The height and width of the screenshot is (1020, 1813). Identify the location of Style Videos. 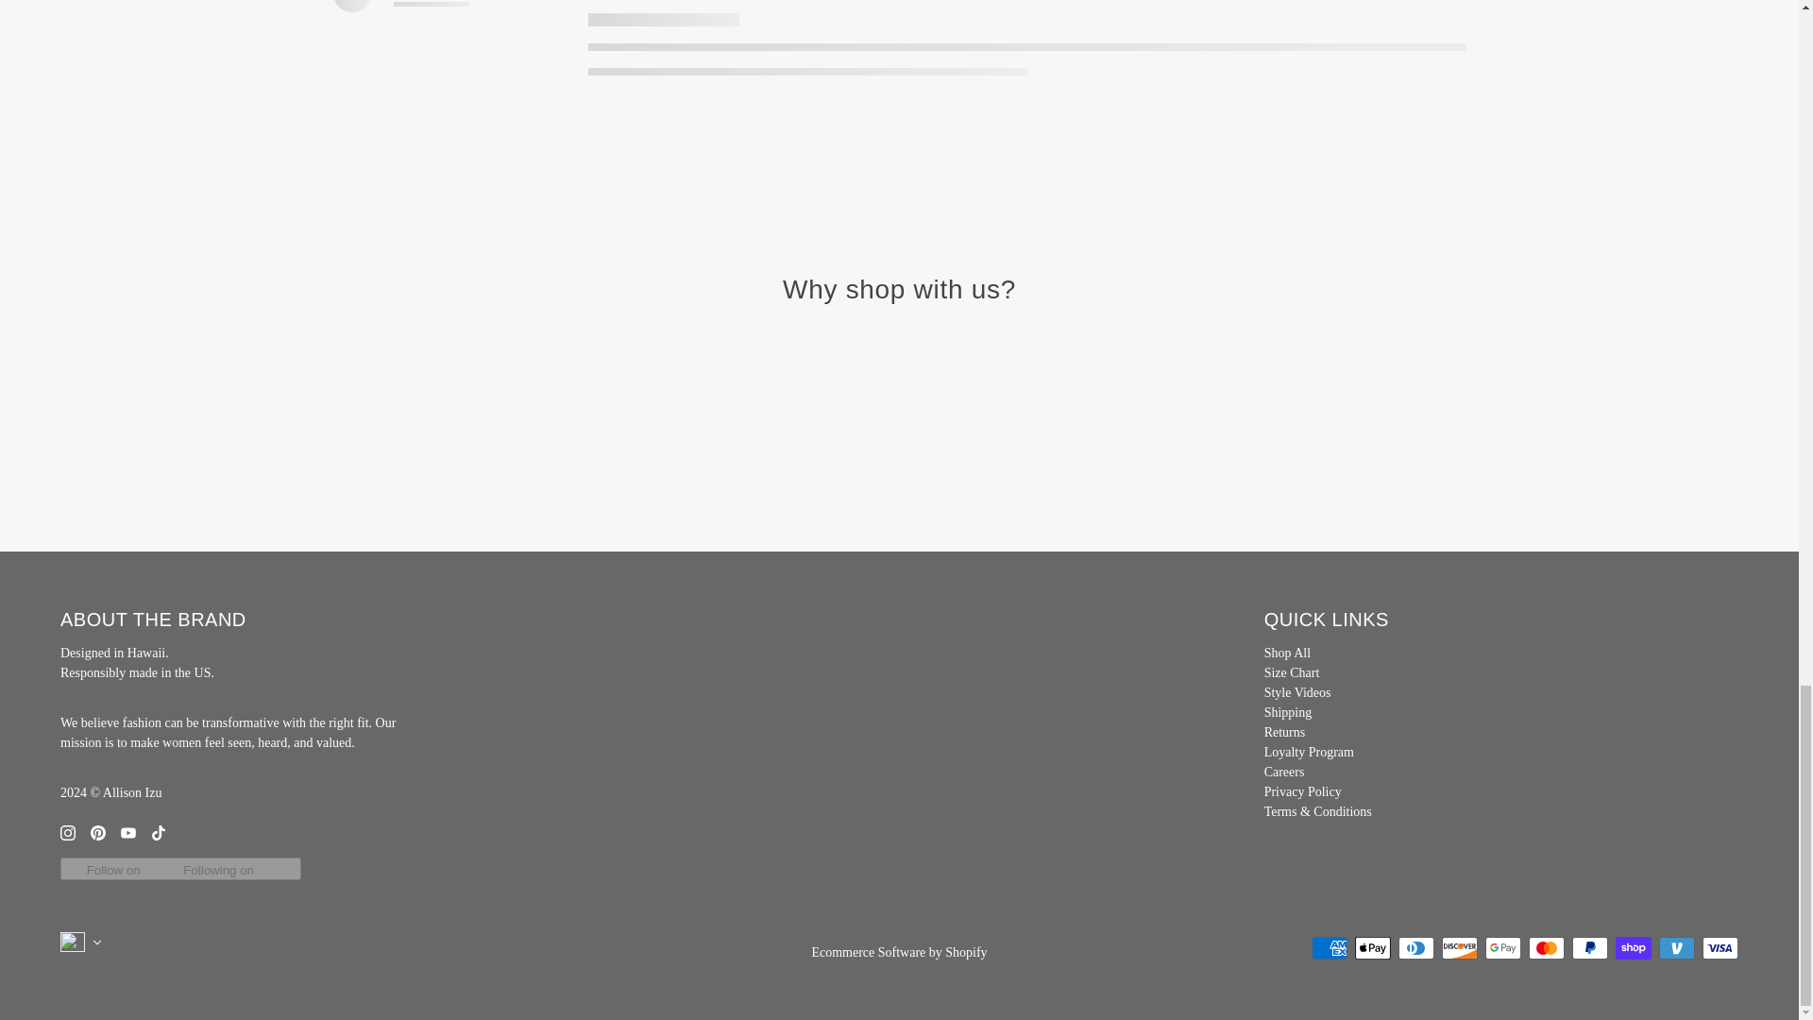
(1297, 691).